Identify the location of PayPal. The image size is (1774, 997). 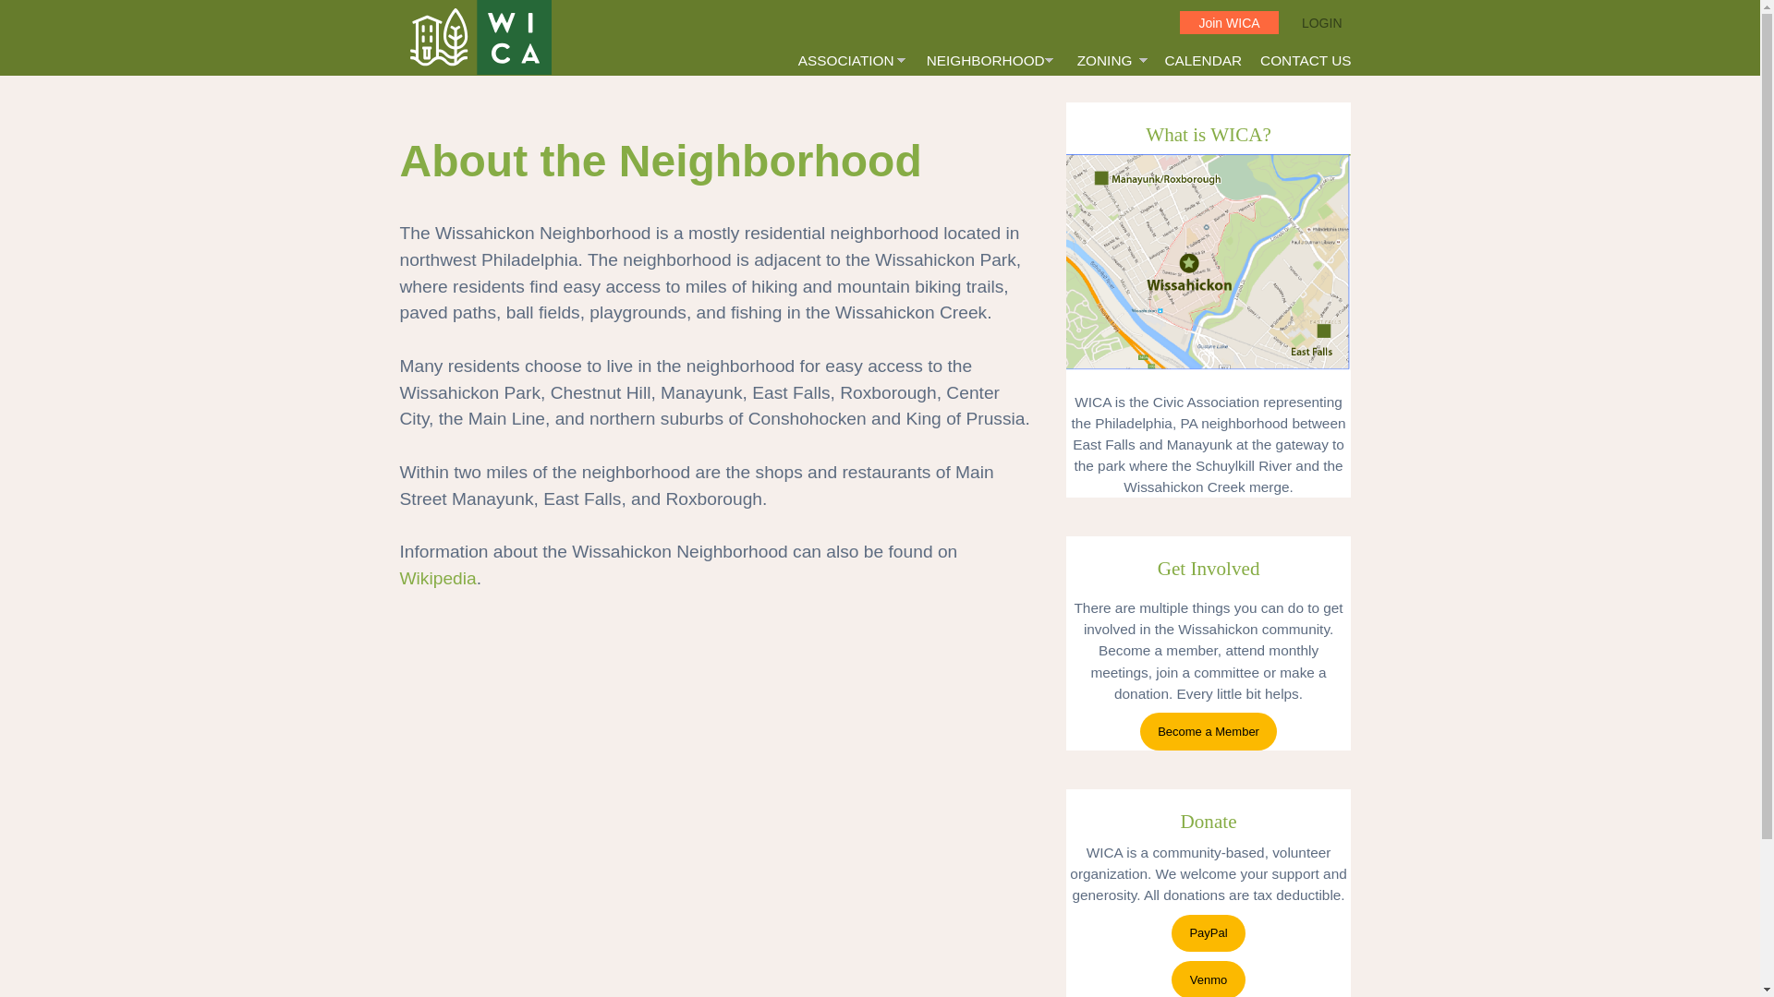
(1208, 934).